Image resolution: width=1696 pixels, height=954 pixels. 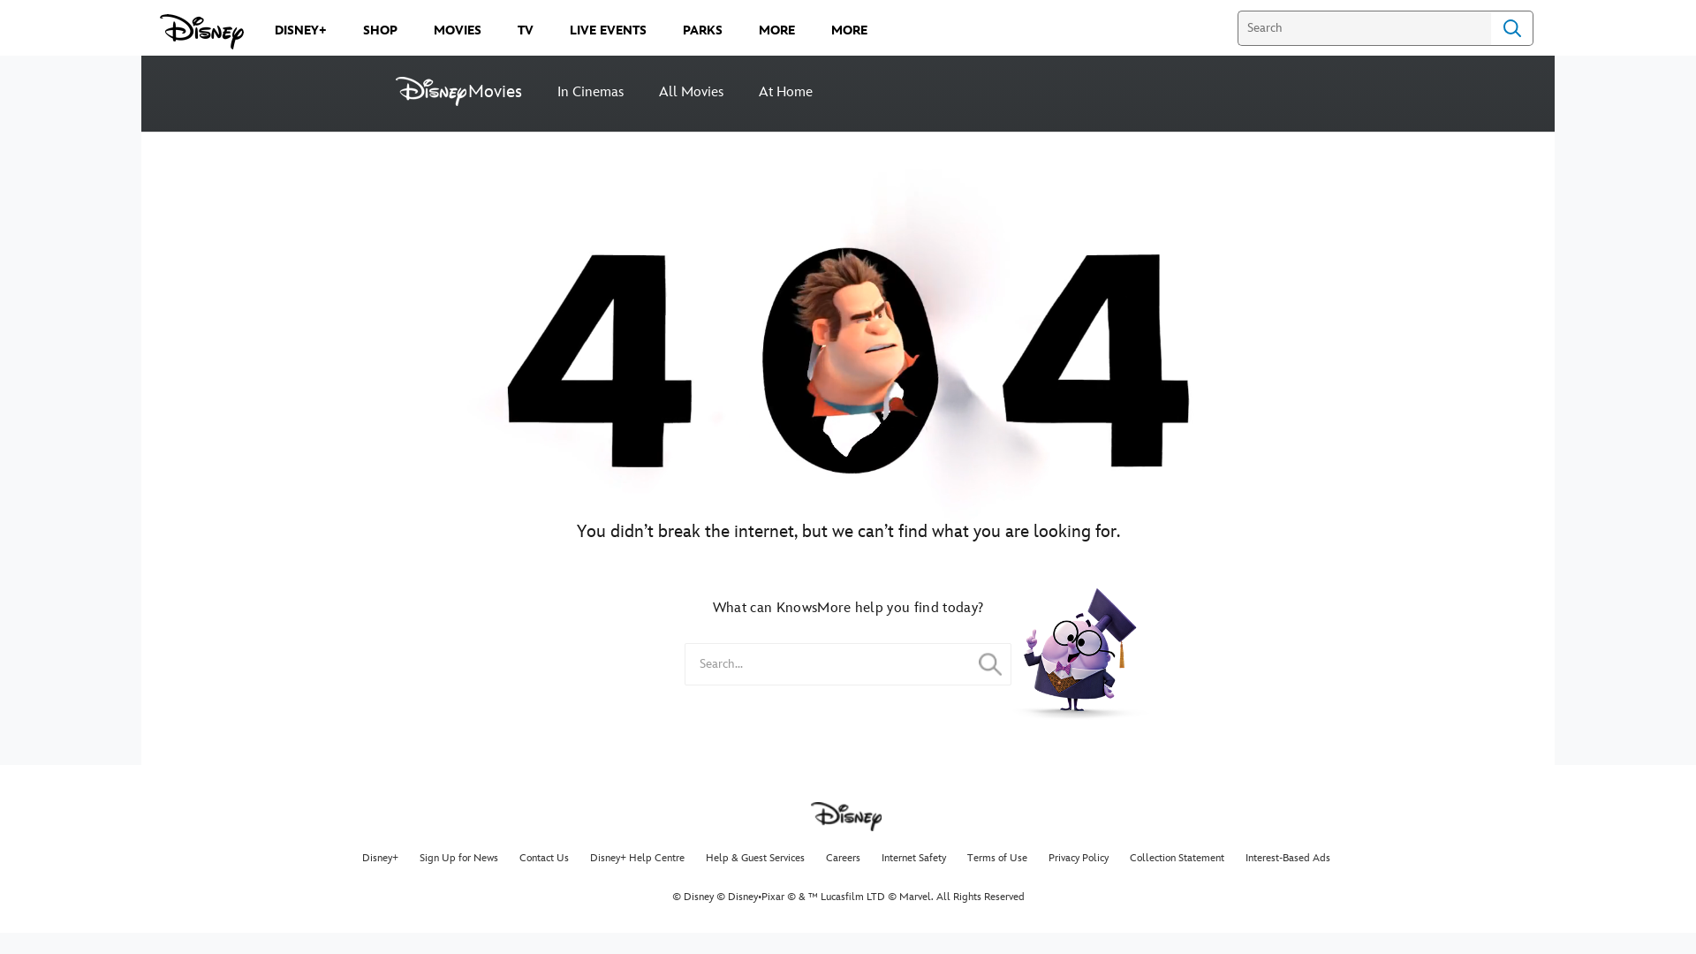 What do you see at coordinates (459, 859) in the screenshot?
I see `Sign Up for News` at bounding box center [459, 859].